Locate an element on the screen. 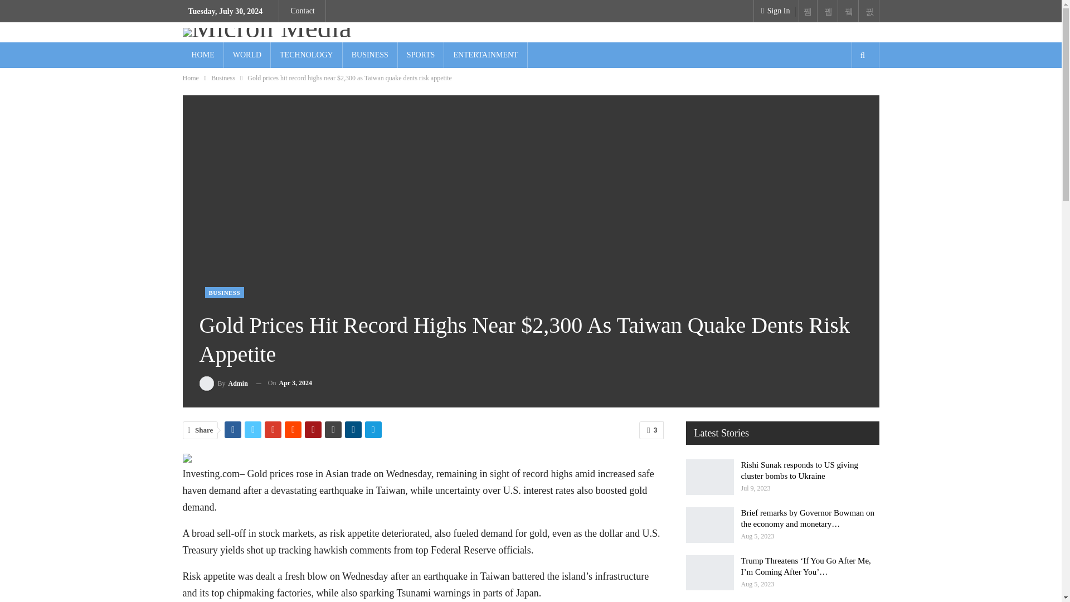 This screenshot has height=602, width=1070. Contact is located at coordinates (302, 11).